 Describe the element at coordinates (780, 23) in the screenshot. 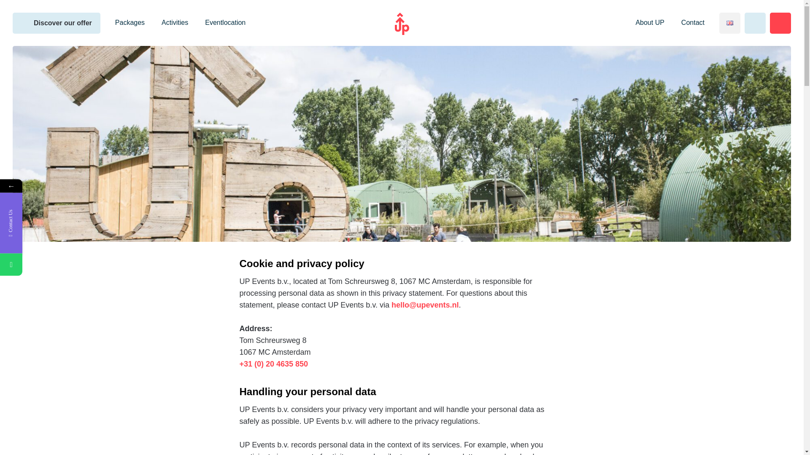

I see `About UP` at that location.